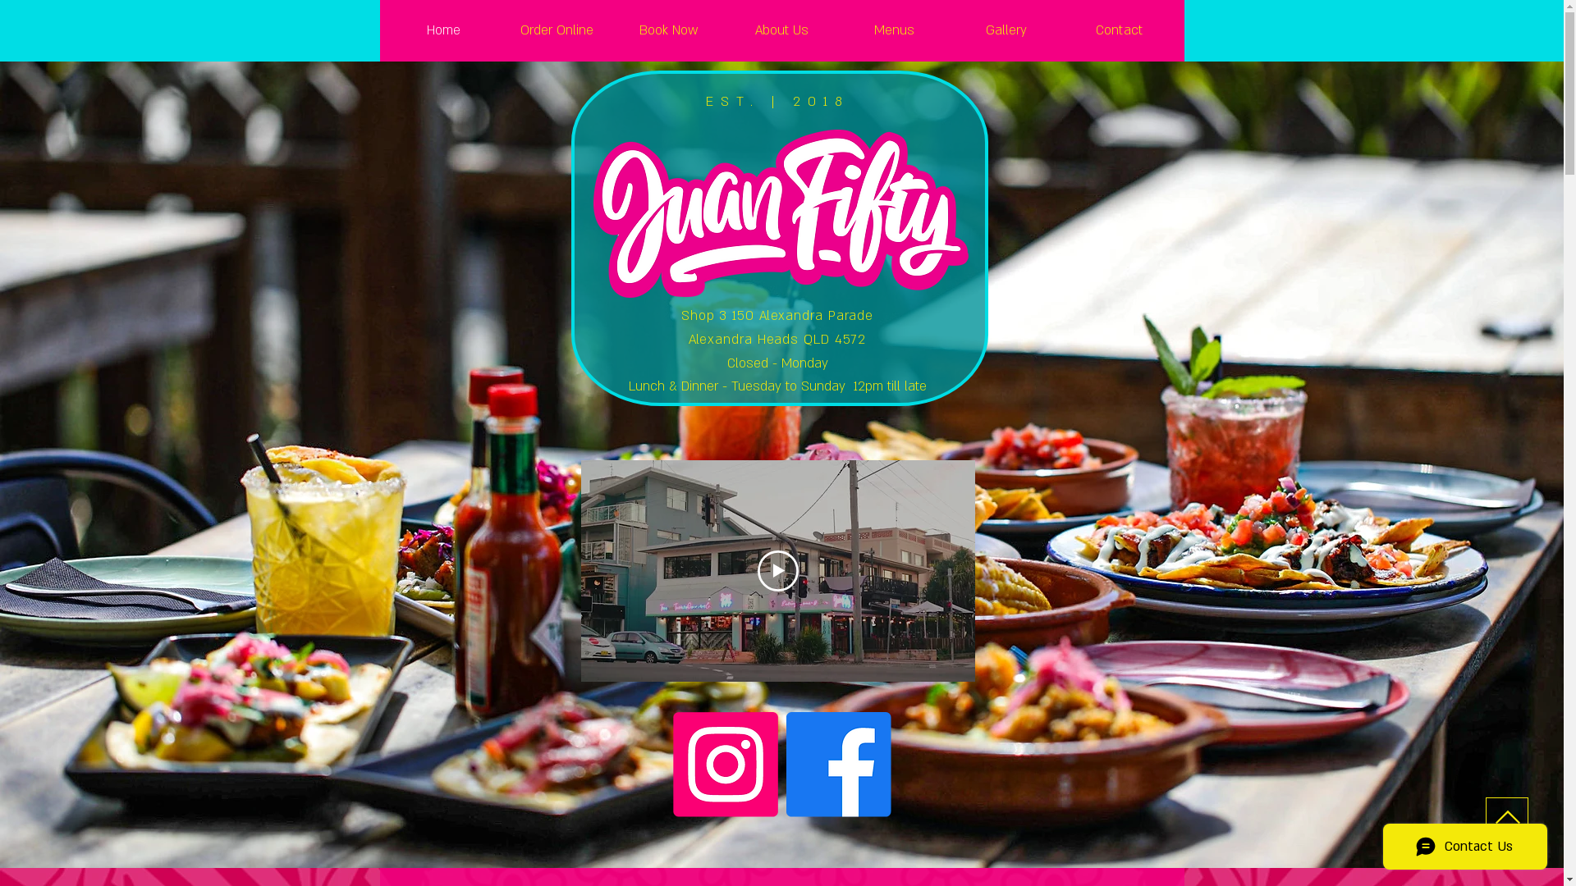 Image resolution: width=1576 pixels, height=886 pixels. Describe the element at coordinates (668, 30) in the screenshot. I see `Book Now` at that location.